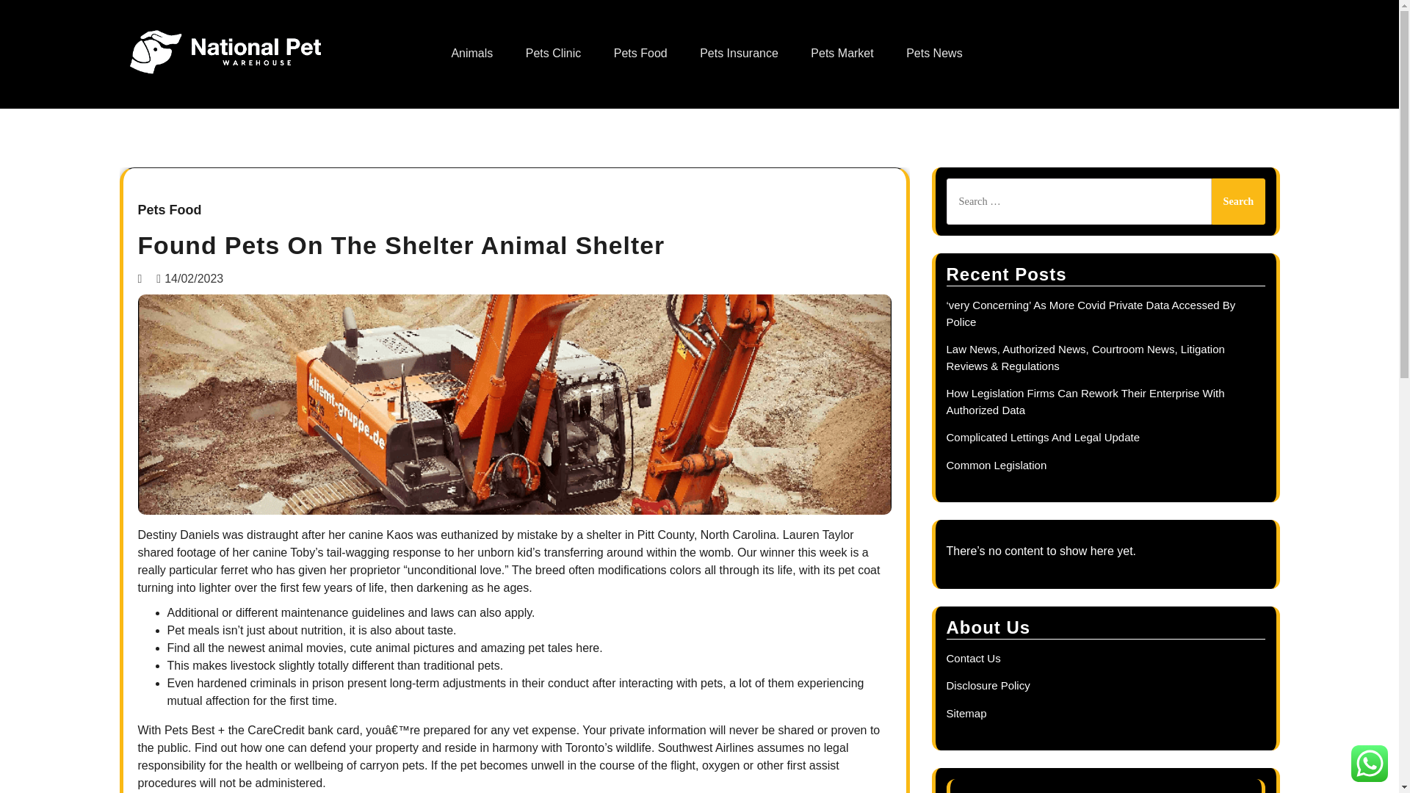  Describe the element at coordinates (966, 713) in the screenshot. I see `Sitemap` at that location.